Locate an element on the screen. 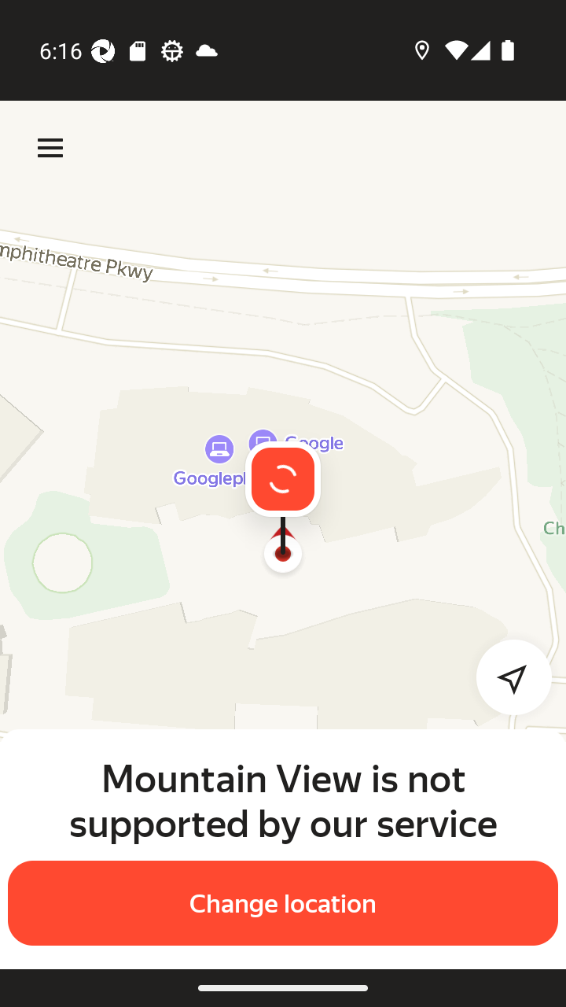 This screenshot has width=566, height=1007. Mountain View is not supported by our service is located at coordinates (283, 800).